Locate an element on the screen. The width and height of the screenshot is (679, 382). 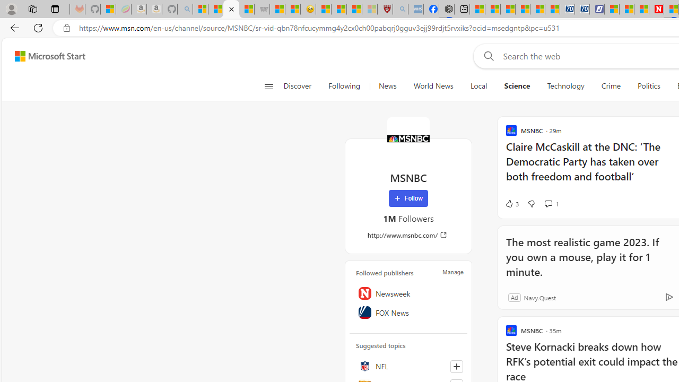
Navy.Quest is located at coordinates (539, 297).